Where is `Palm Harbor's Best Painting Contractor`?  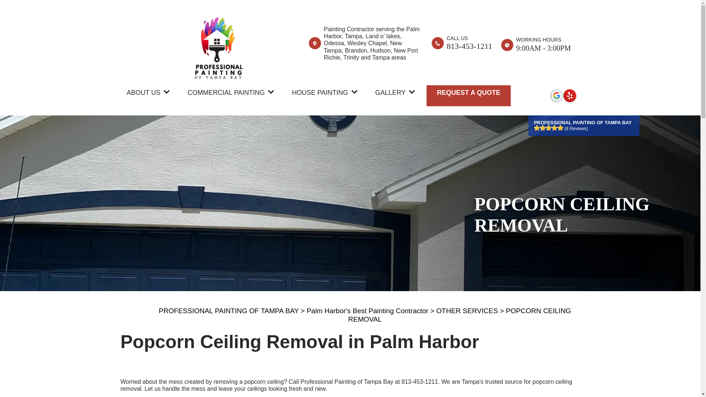
Palm Harbor's Best Painting Contractor is located at coordinates (367, 311).